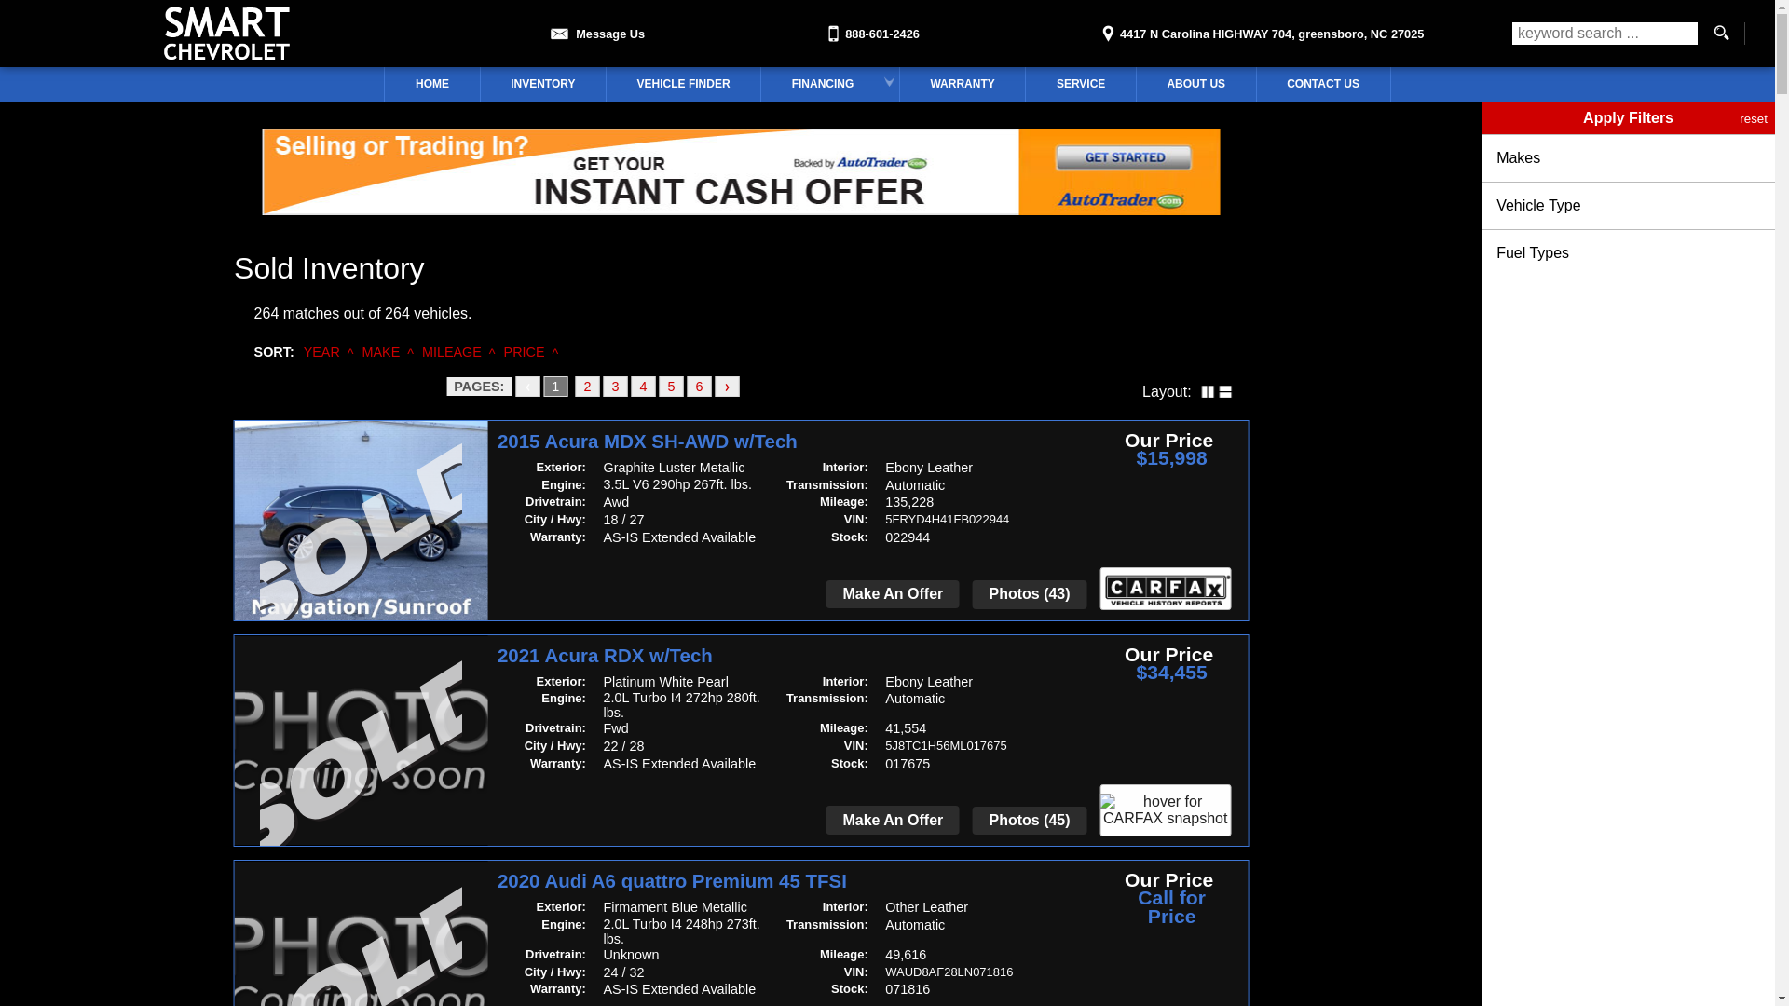 This screenshot has height=1006, width=1789. What do you see at coordinates (615, 387) in the screenshot?
I see `3` at bounding box center [615, 387].